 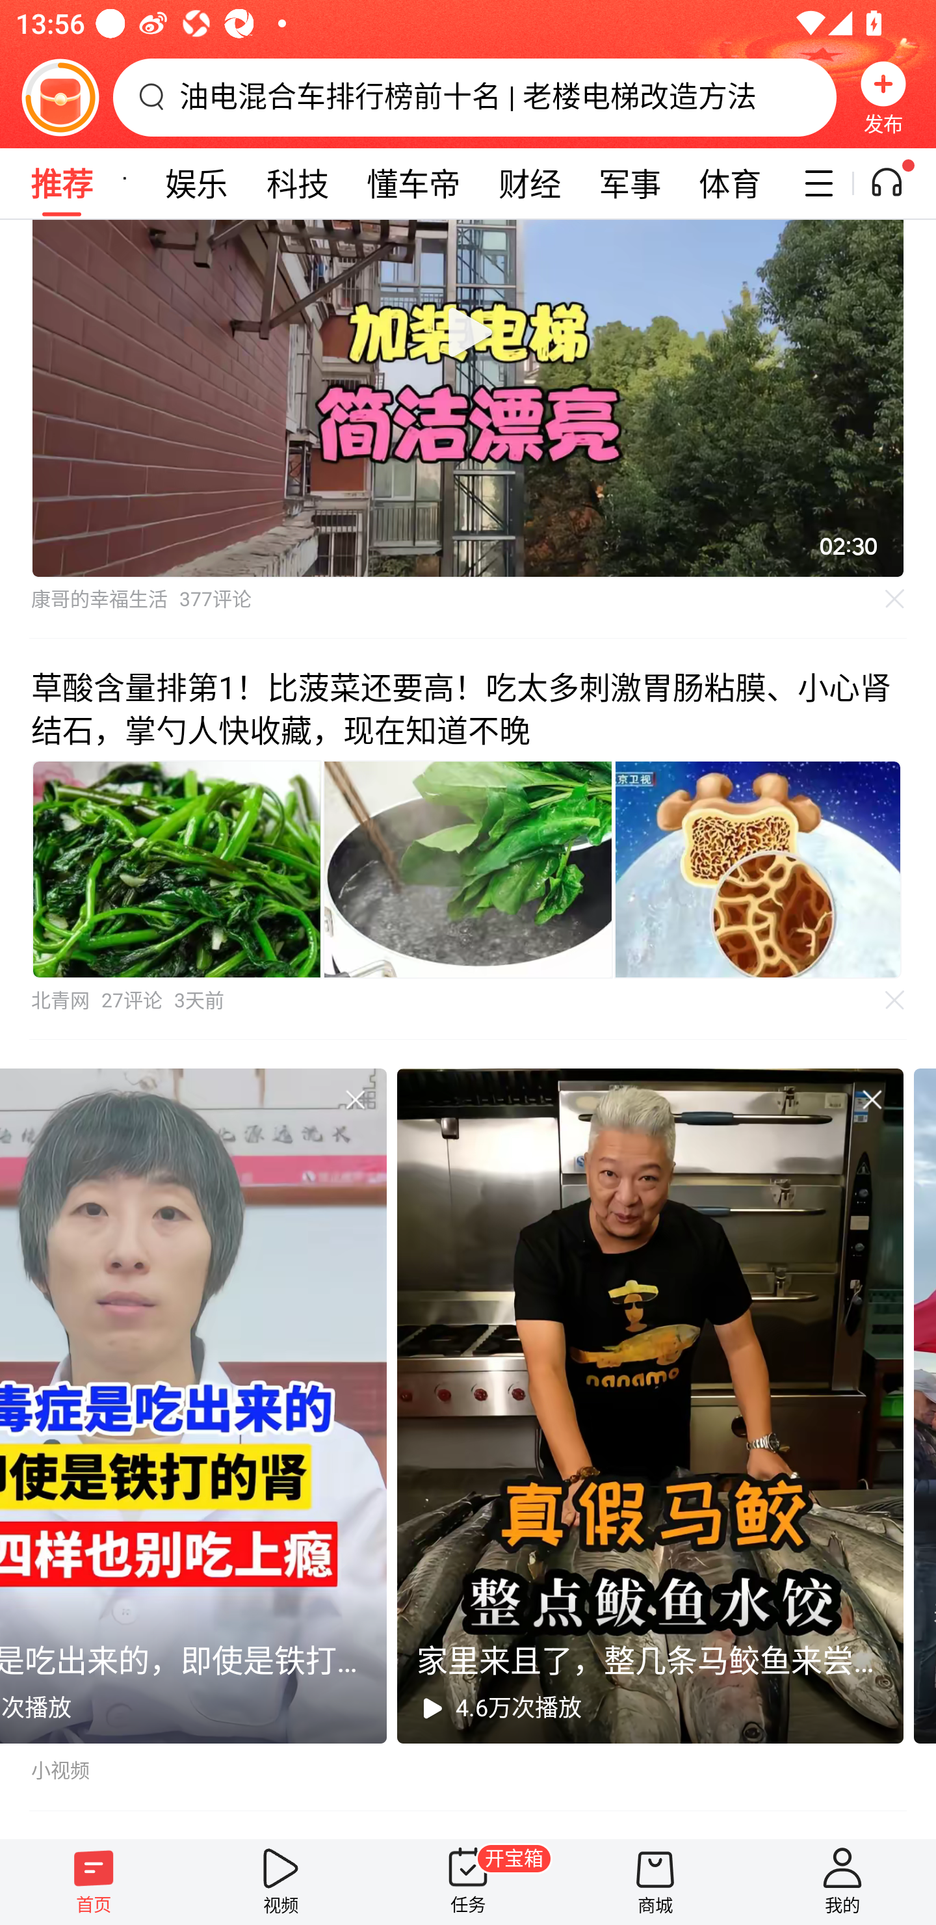 I want to click on 内容图片, so click(x=468, y=870).